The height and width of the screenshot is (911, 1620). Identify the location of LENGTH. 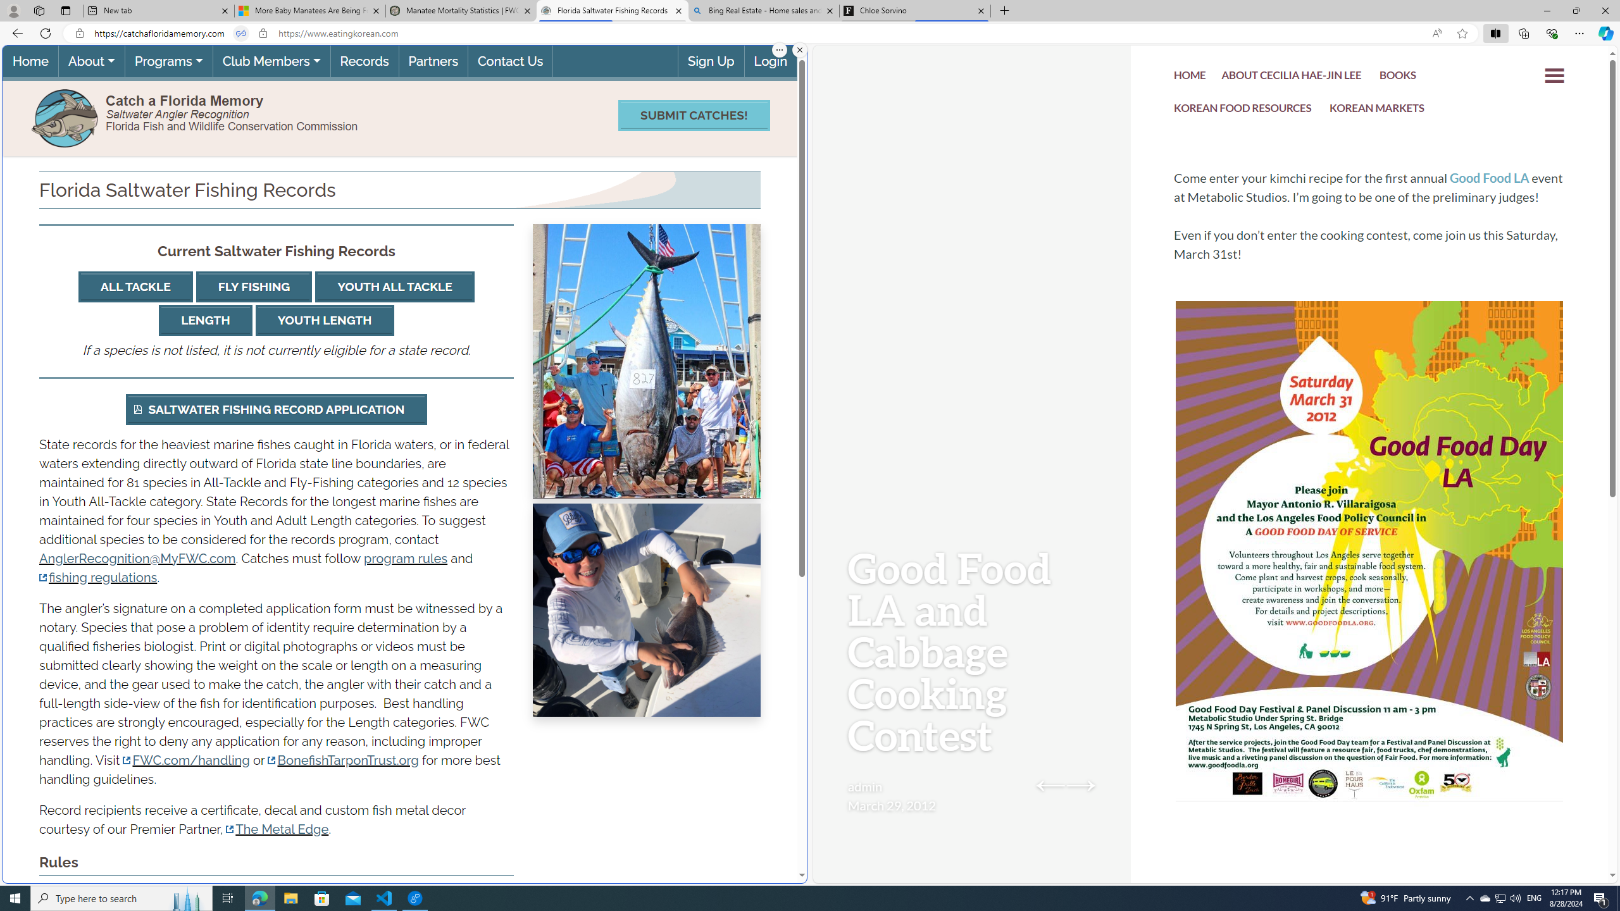
(205, 320).